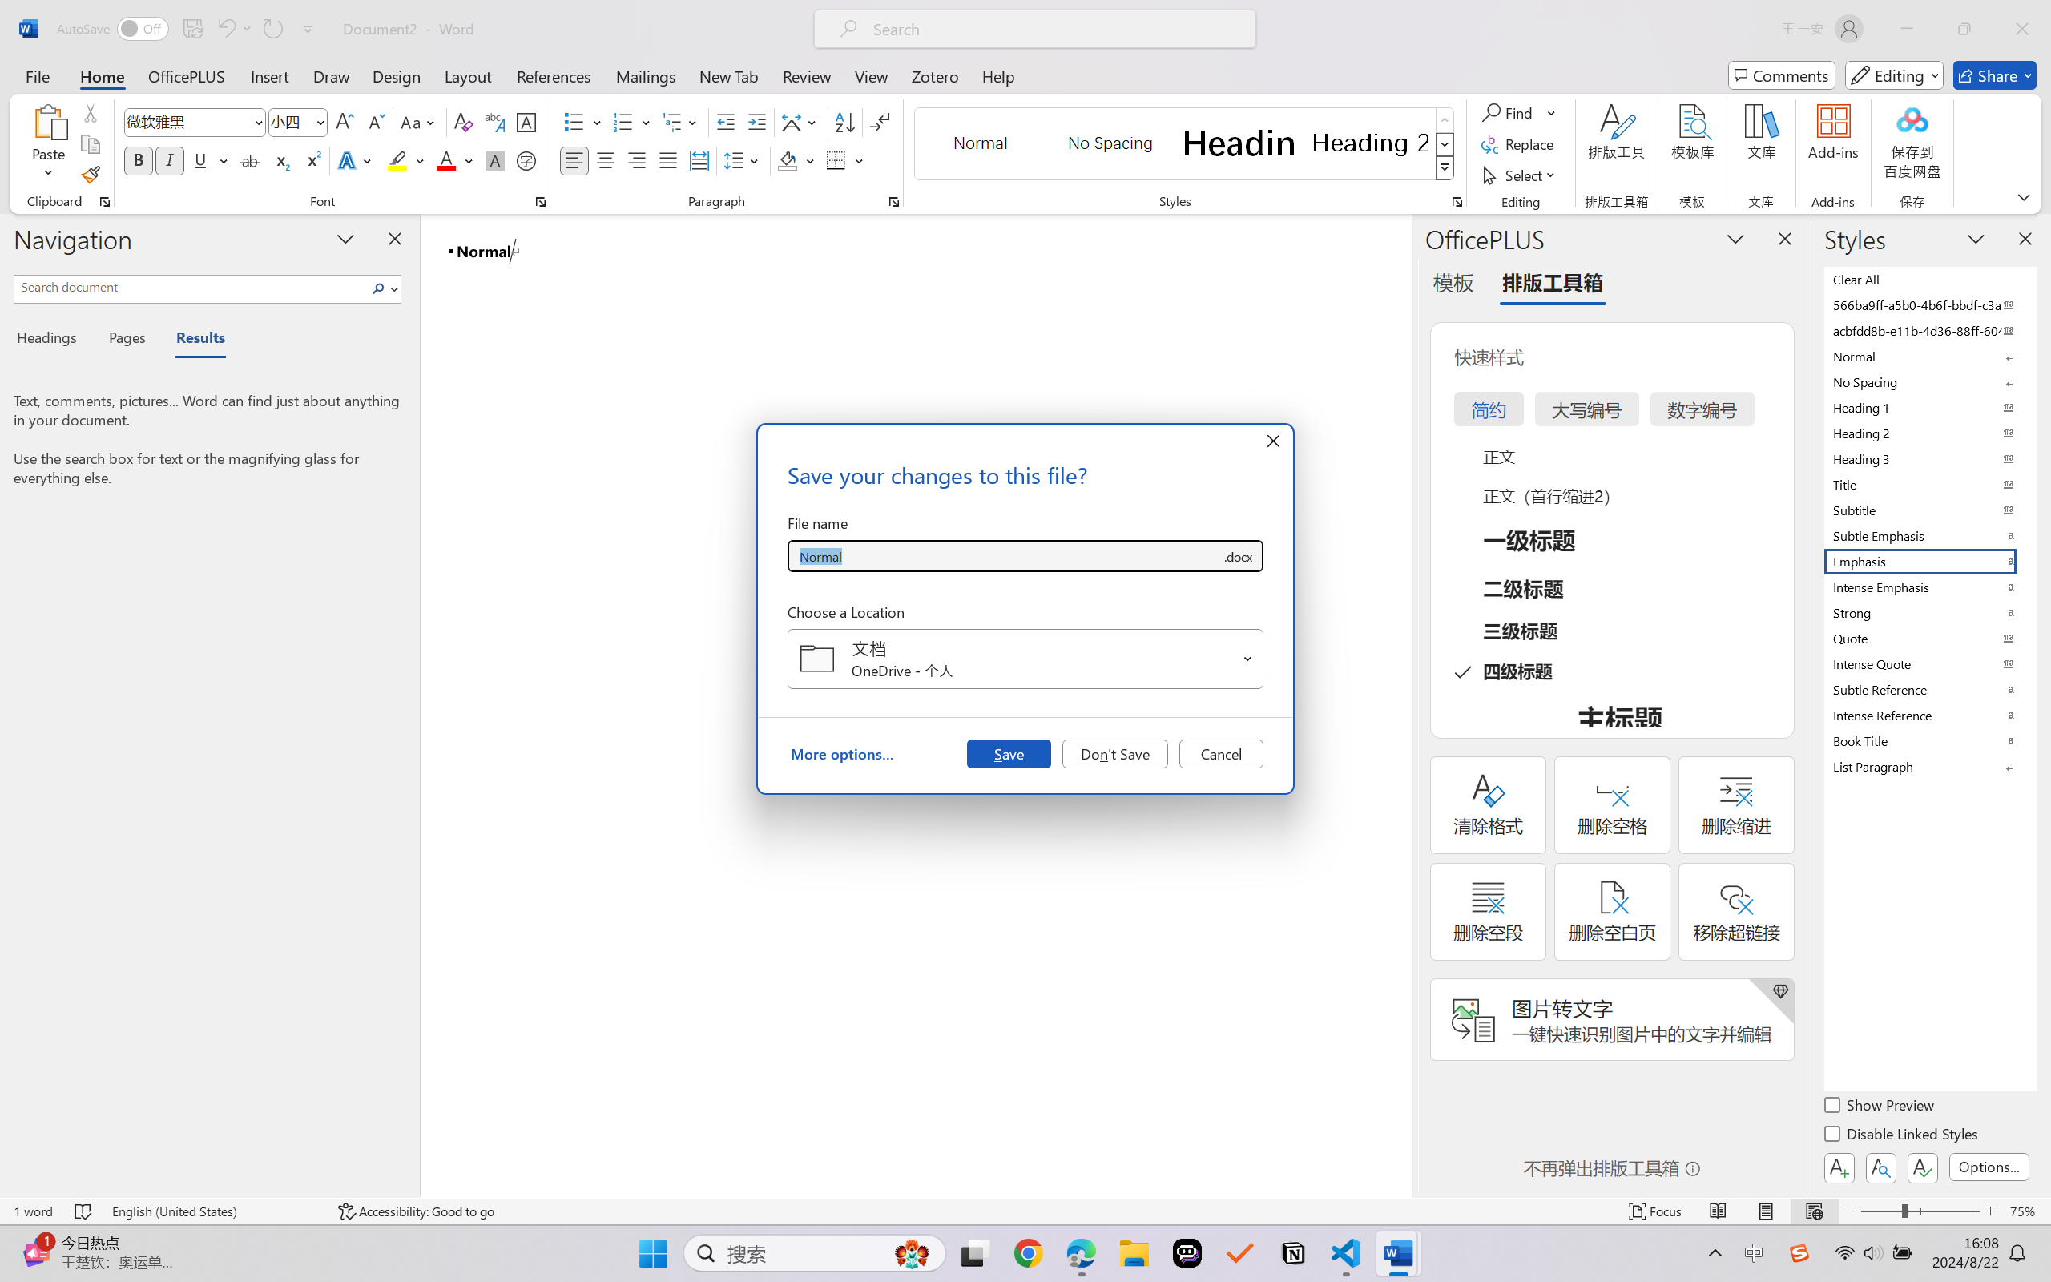 Image resolution: width=2051 pixels, height=1282 pixels. What do you see at coordinates (1767, 1211) in the screenshot?
I see `Print Layout` at bounding box center [1767, 1211].